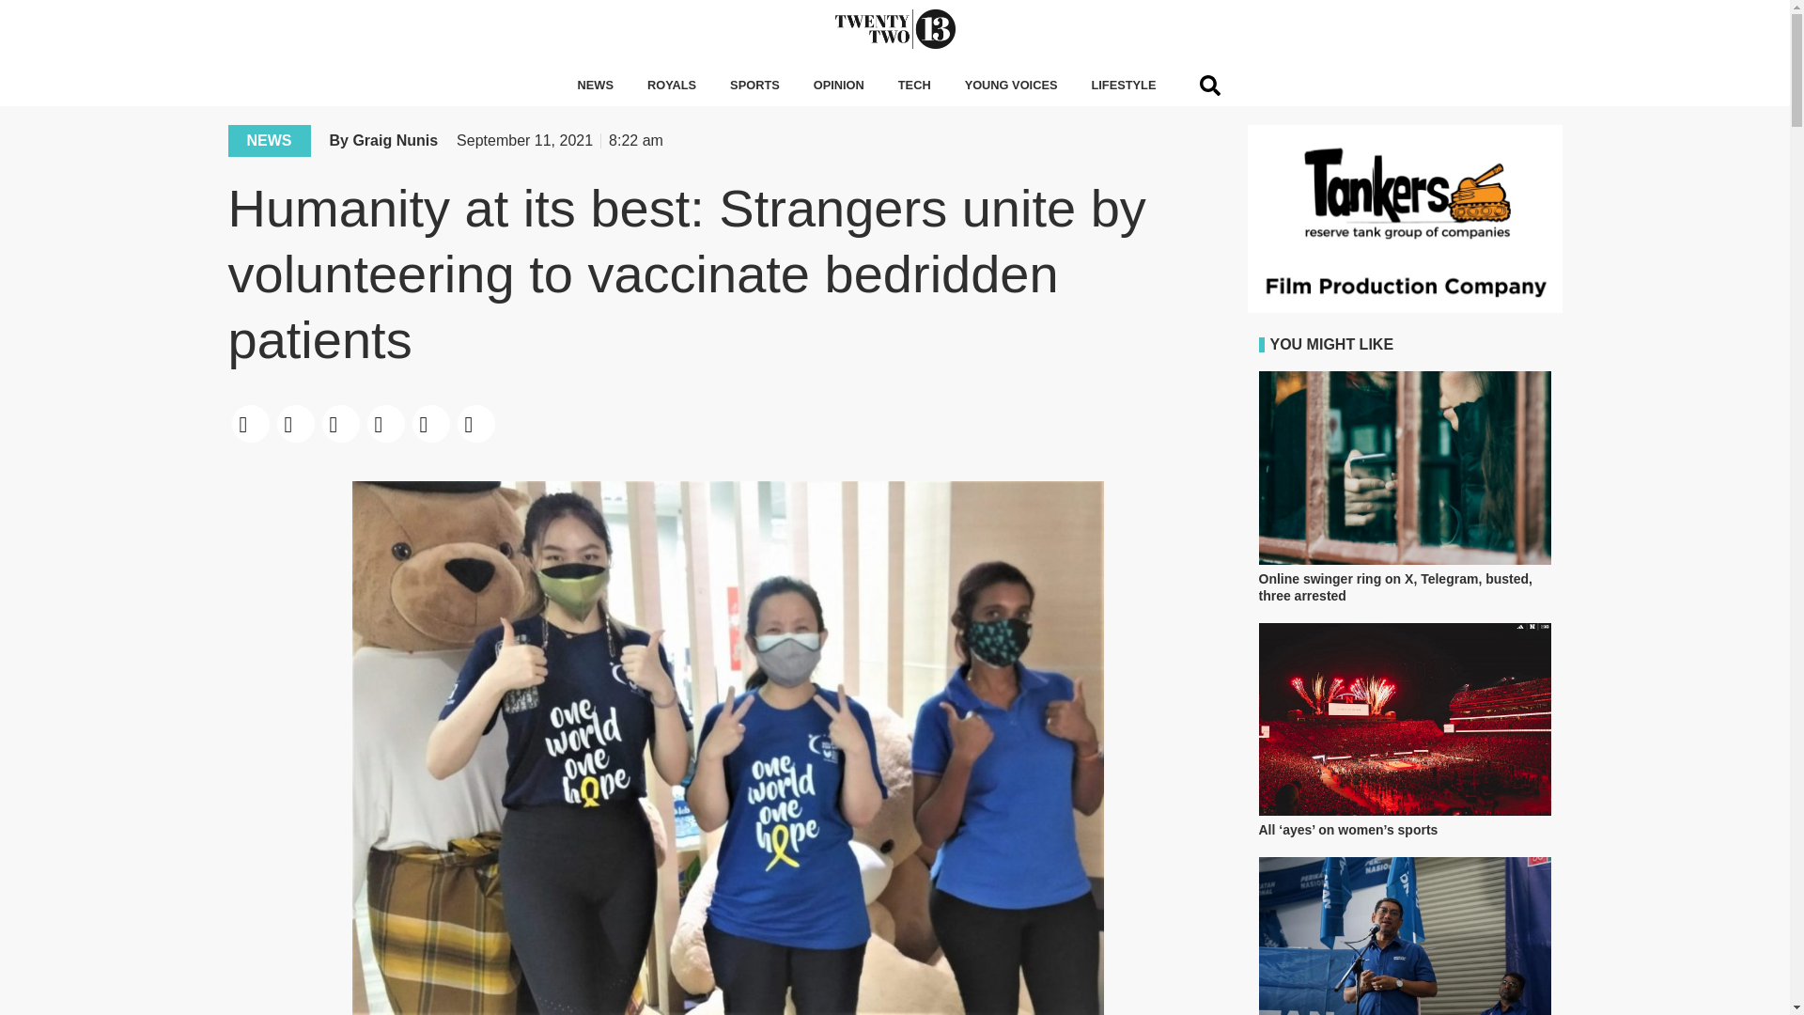  I want to click on Telegram, so click(429, 423).